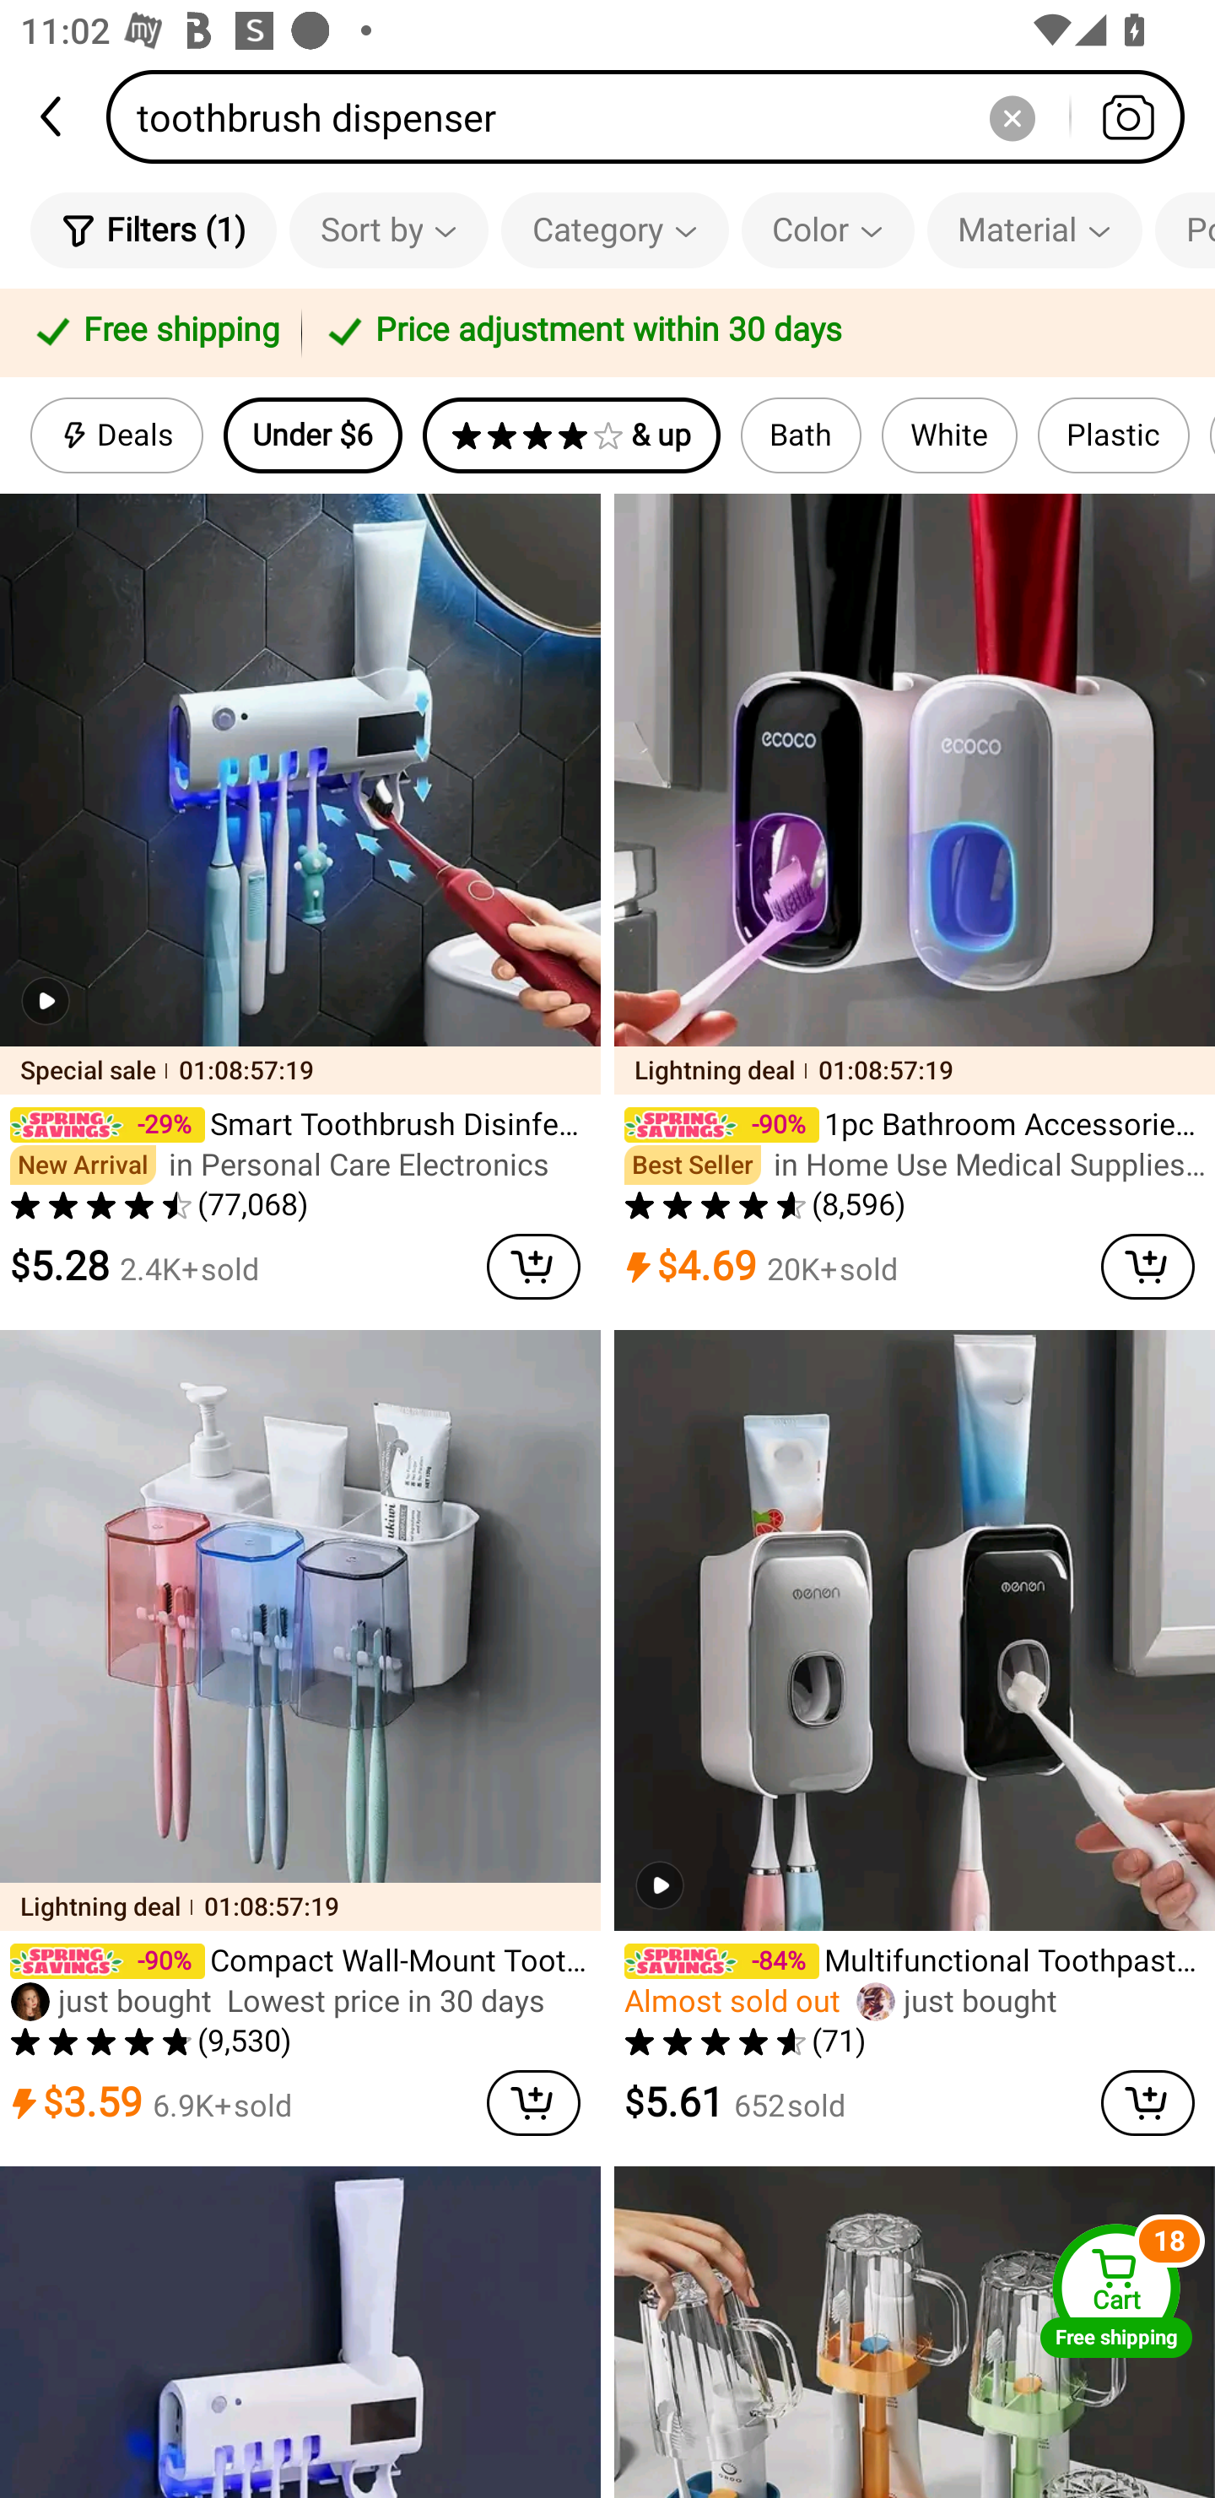  Describe the element at coordinates (828, 230) in the screenshot. I see `Color` at that location.